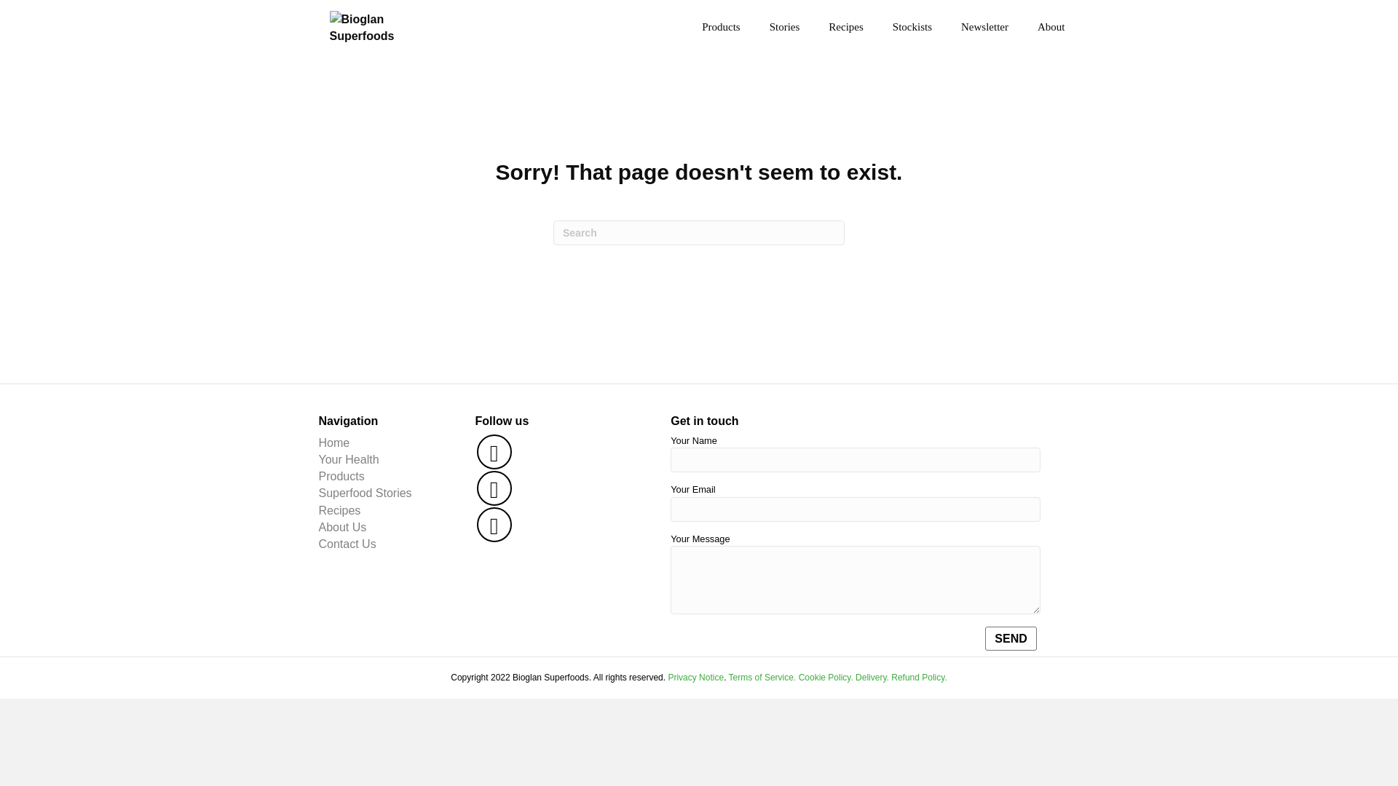  Describe the element at coordinates (339, 510) in the screenshot. I see `Recipes` at that location.